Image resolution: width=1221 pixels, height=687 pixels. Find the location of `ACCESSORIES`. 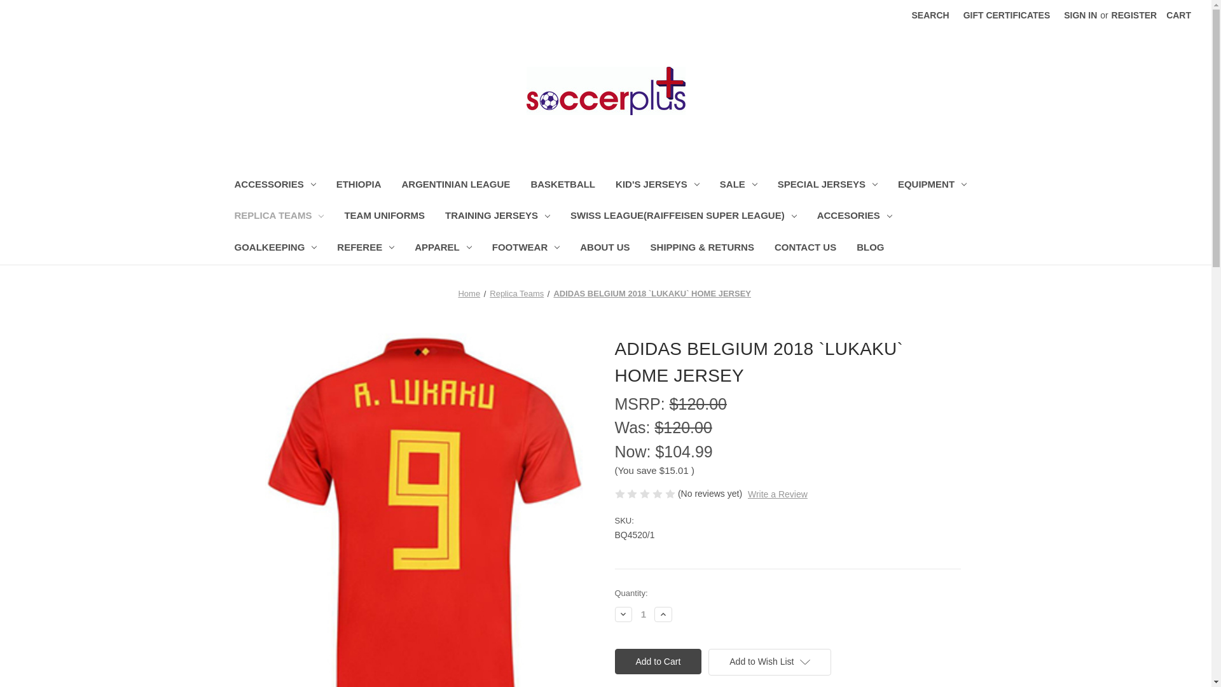

ACCESSORIES is located at coordinates (275, 186).